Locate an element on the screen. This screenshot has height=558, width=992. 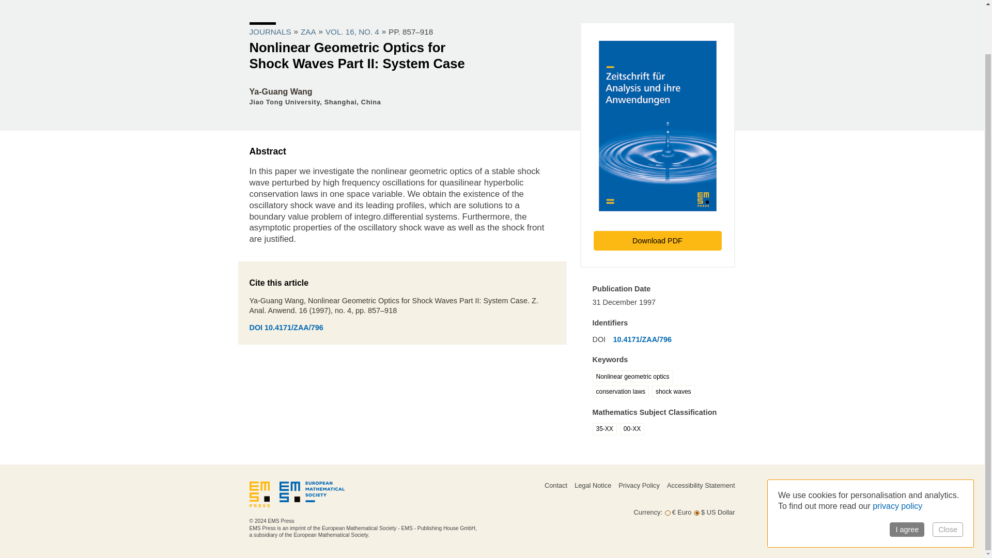
Contact is located at coordinates (556, 486).